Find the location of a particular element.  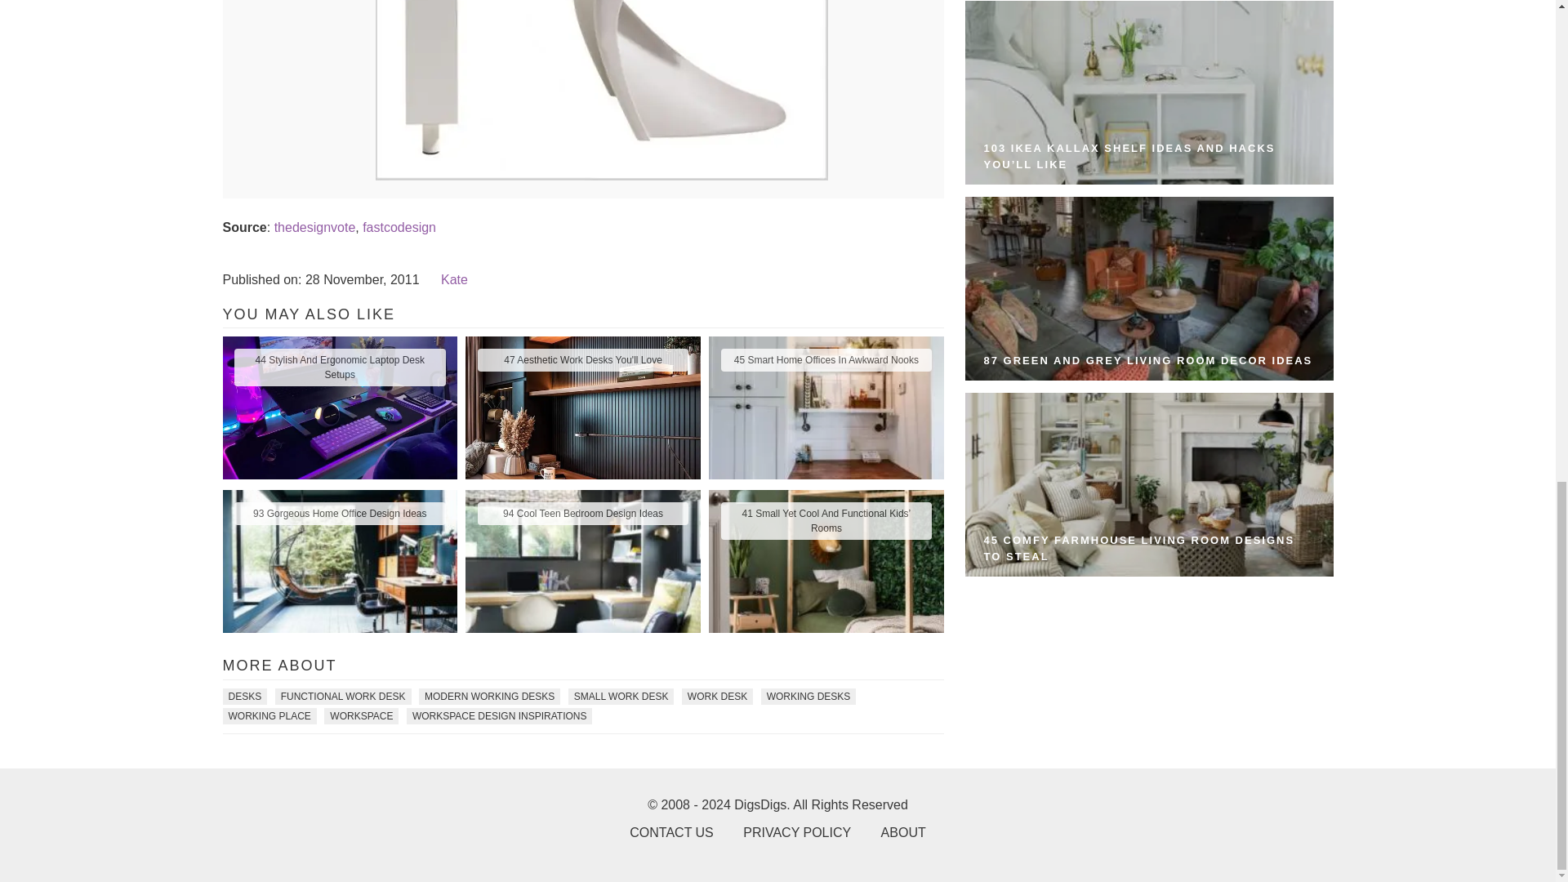

93 Gorgeous Home Office Design Ideas is located at coordinates (340, 513).